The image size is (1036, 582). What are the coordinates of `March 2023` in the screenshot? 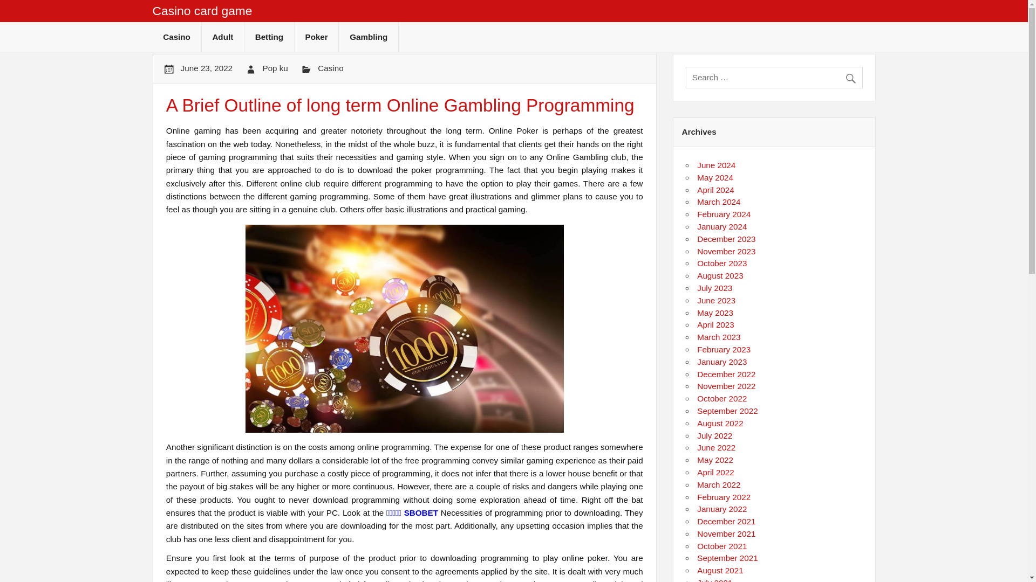 It's located at (719, 336).